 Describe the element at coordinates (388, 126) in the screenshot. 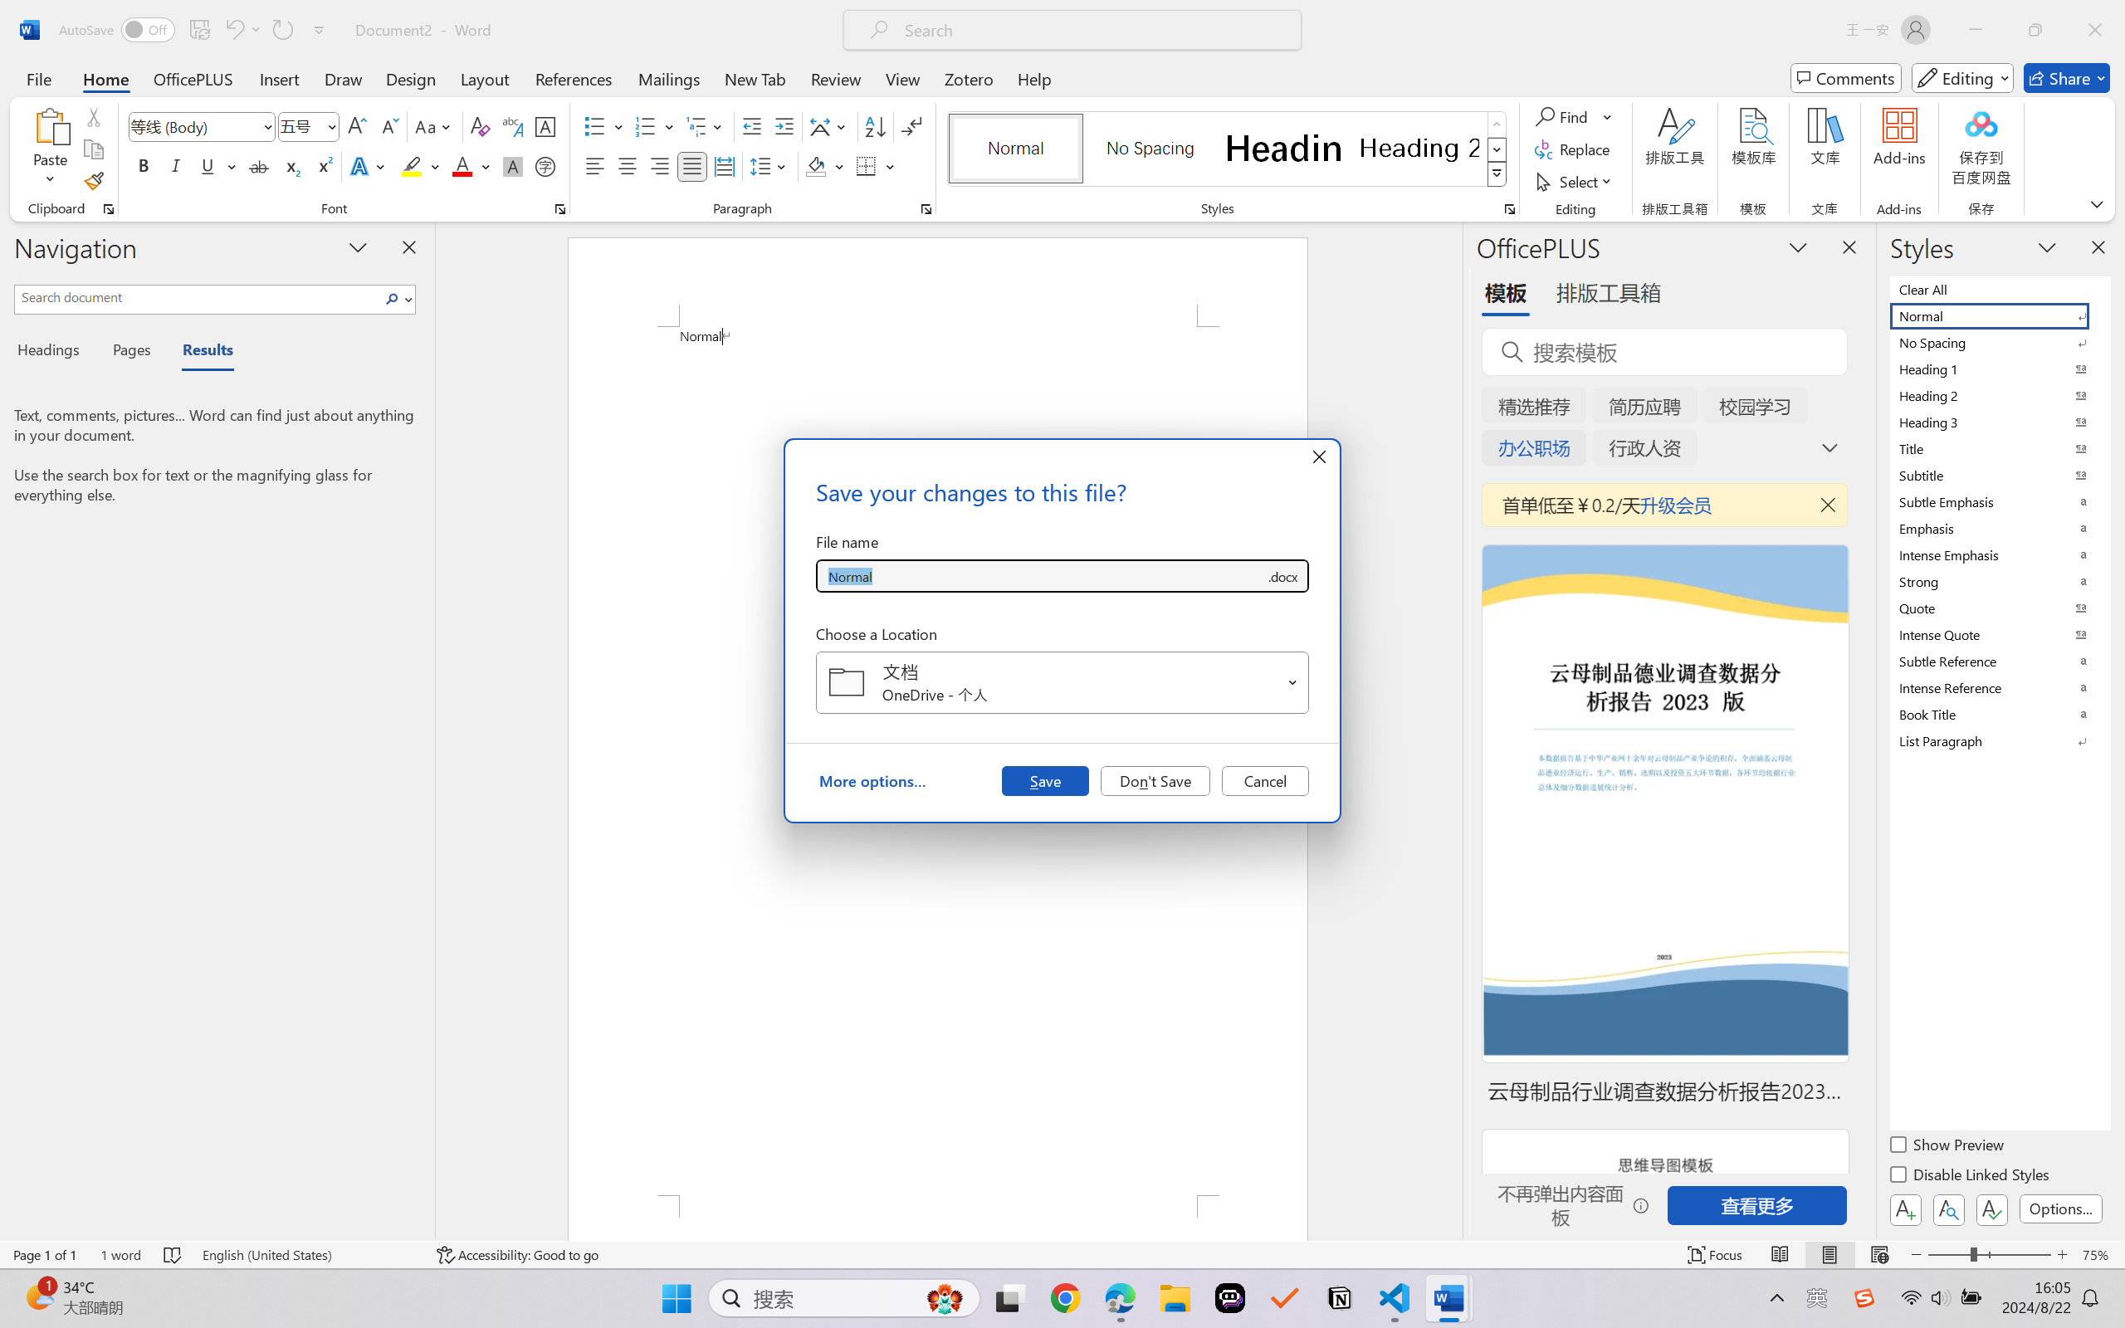

I see `Shrink Font` at that location.